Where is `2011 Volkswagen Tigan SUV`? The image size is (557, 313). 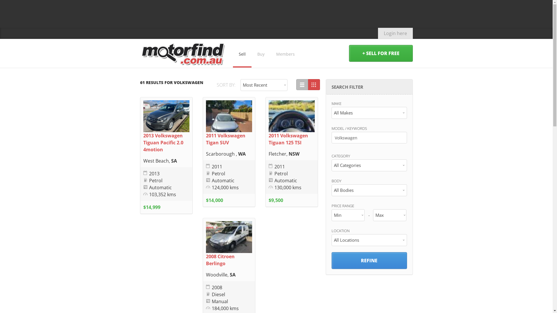 2011 Volkswagen Tigan SUV is located at coordinates (226, 139).